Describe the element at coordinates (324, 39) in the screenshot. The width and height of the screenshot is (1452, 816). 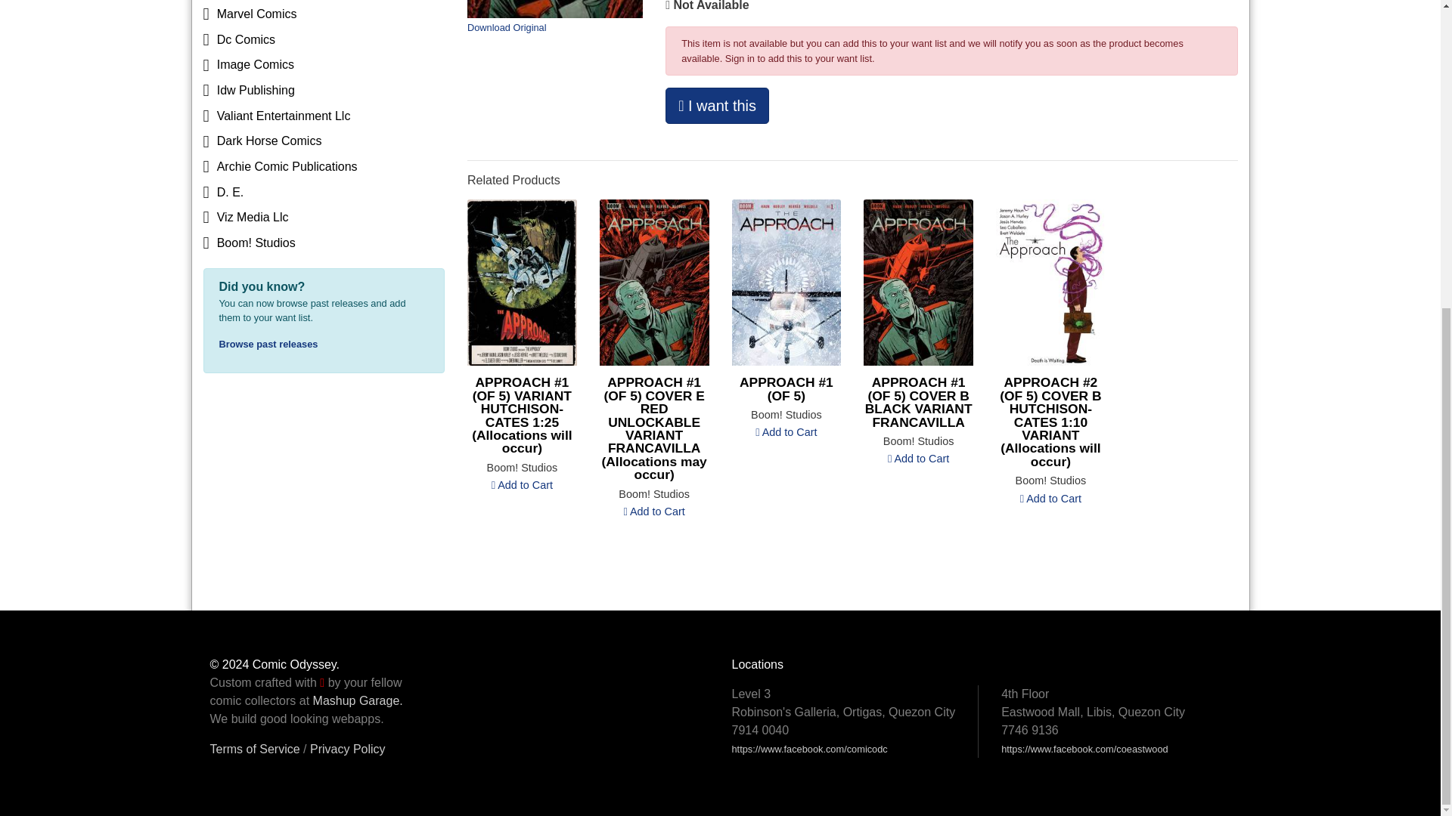
I see `Dc Comics` at that location.